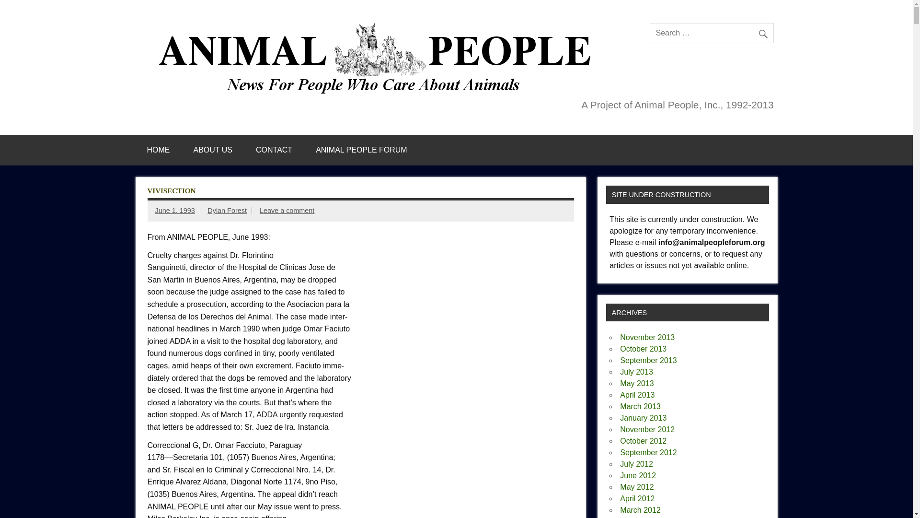 The width and height of the screenshot is (920, 518). What do you see at coordinates (637, 395) in the screenshot?
I see `April 2013` at bounding box center [637, 395].